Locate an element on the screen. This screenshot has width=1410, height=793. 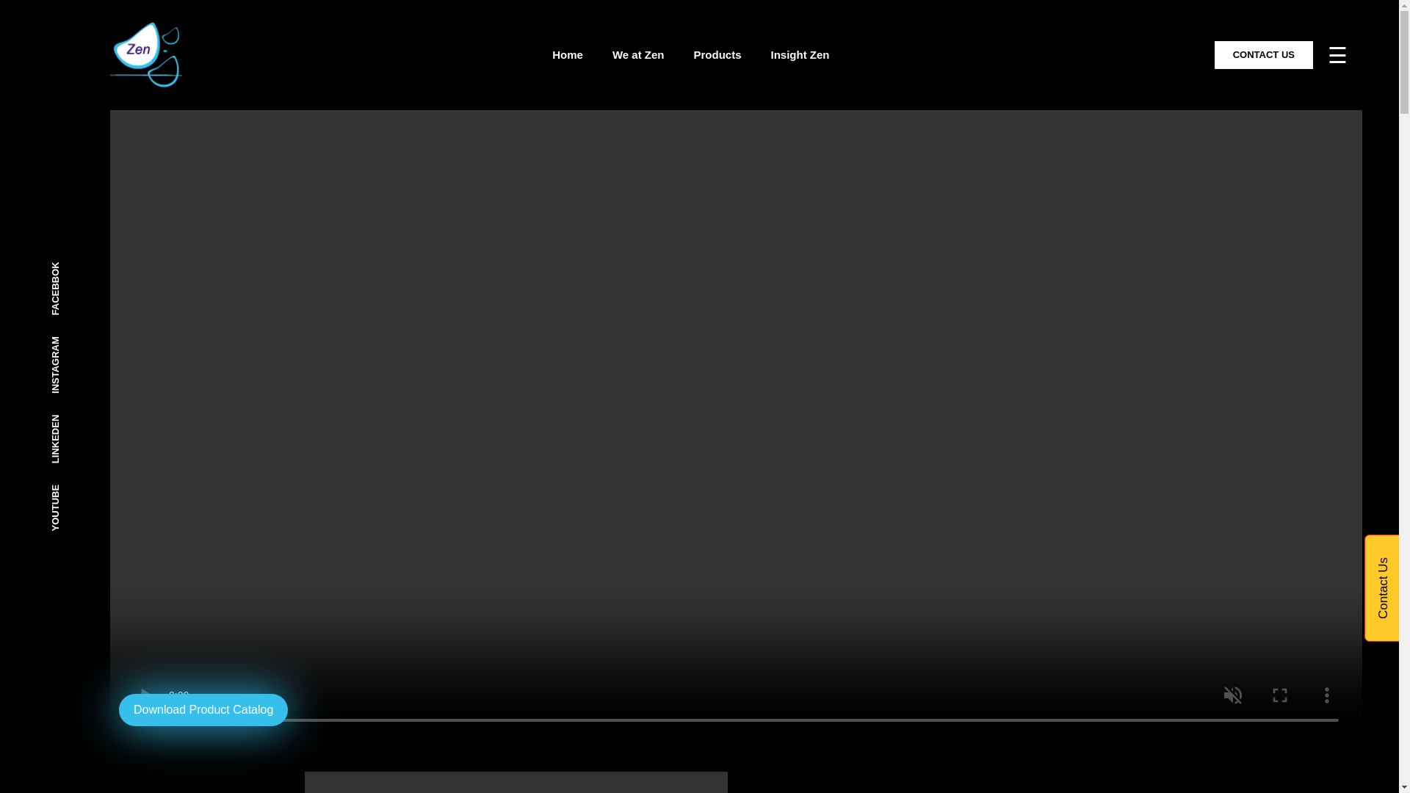
YOUTUBE is located at coordinates (75, 488).